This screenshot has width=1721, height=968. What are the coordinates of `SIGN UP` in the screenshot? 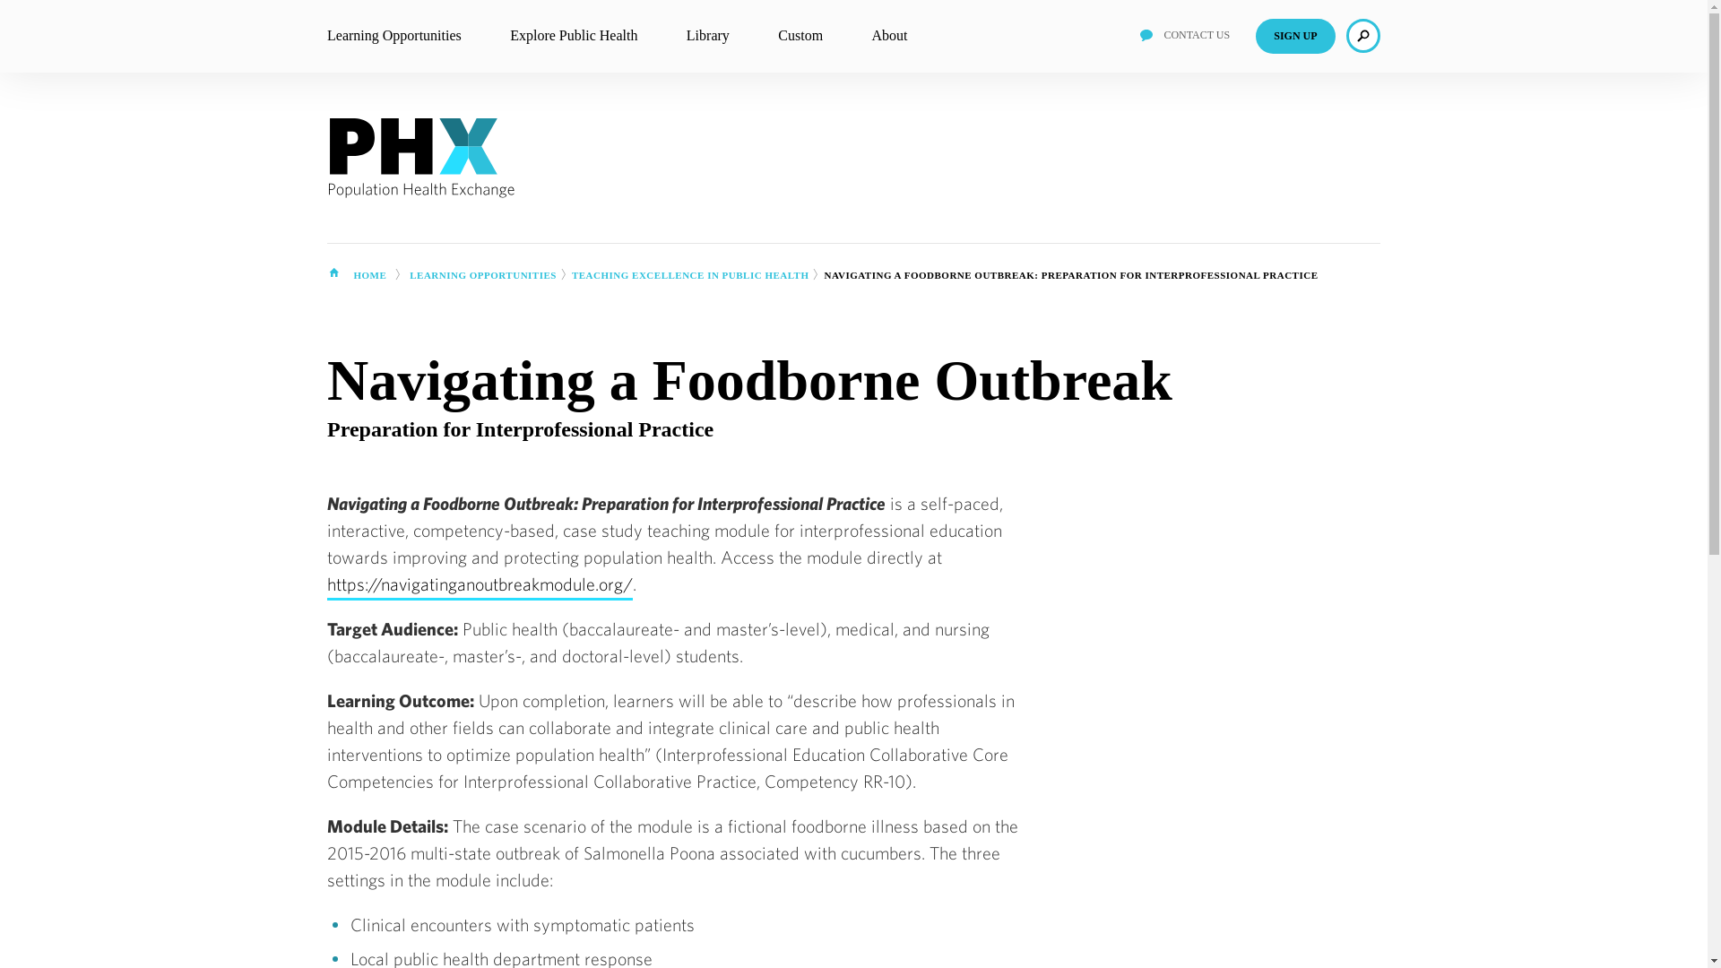 It's located at (1295, 36).